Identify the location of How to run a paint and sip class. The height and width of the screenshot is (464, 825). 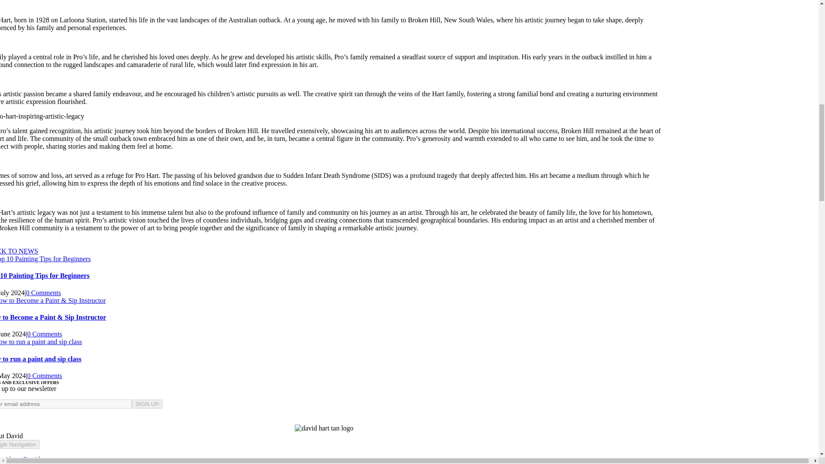
(40, 359).